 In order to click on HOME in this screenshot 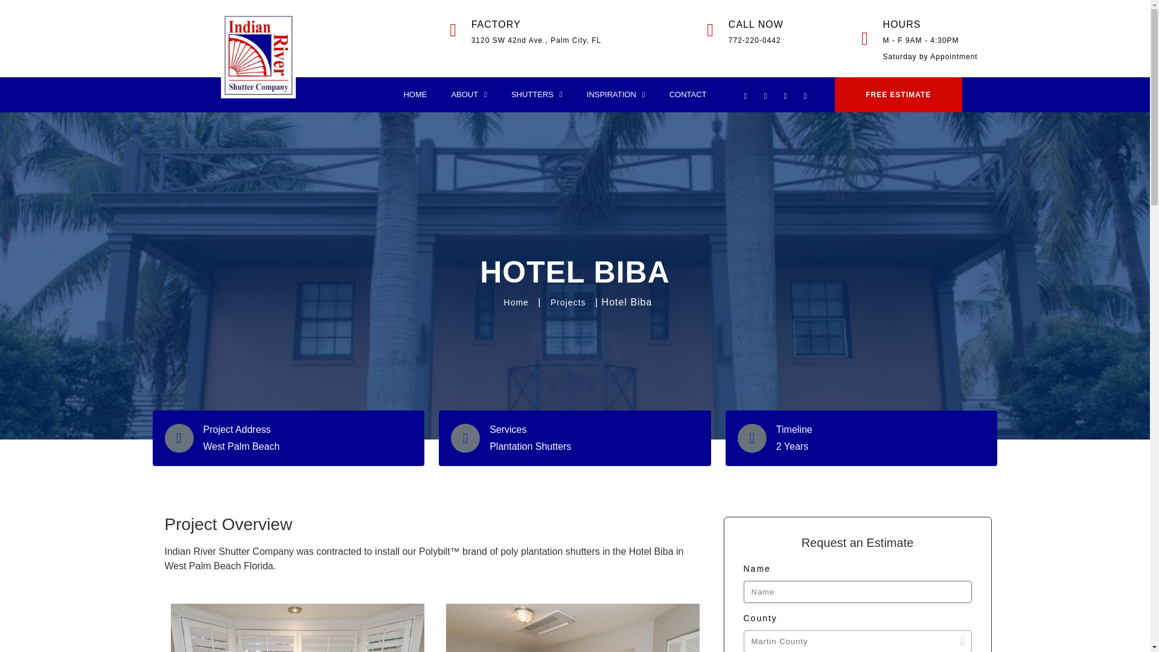, I will do `click(415, 94)`.